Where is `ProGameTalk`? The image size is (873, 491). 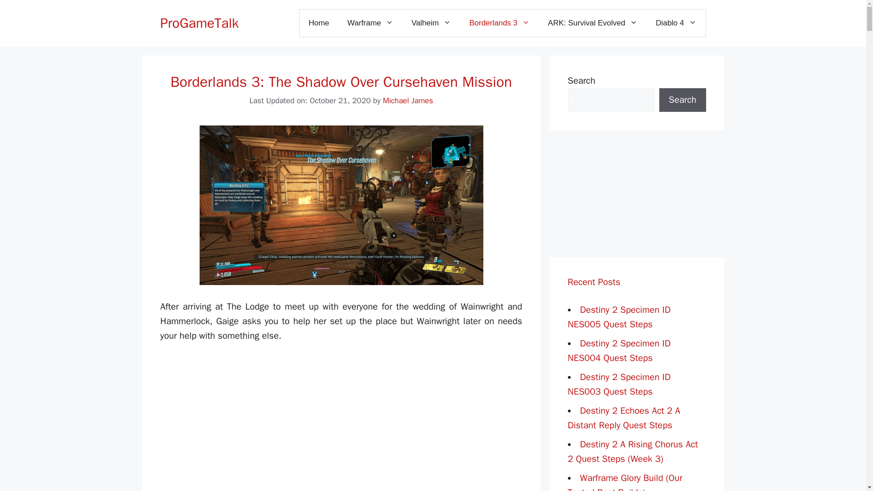 ProGameTalk is located at coordinates (199, 23).